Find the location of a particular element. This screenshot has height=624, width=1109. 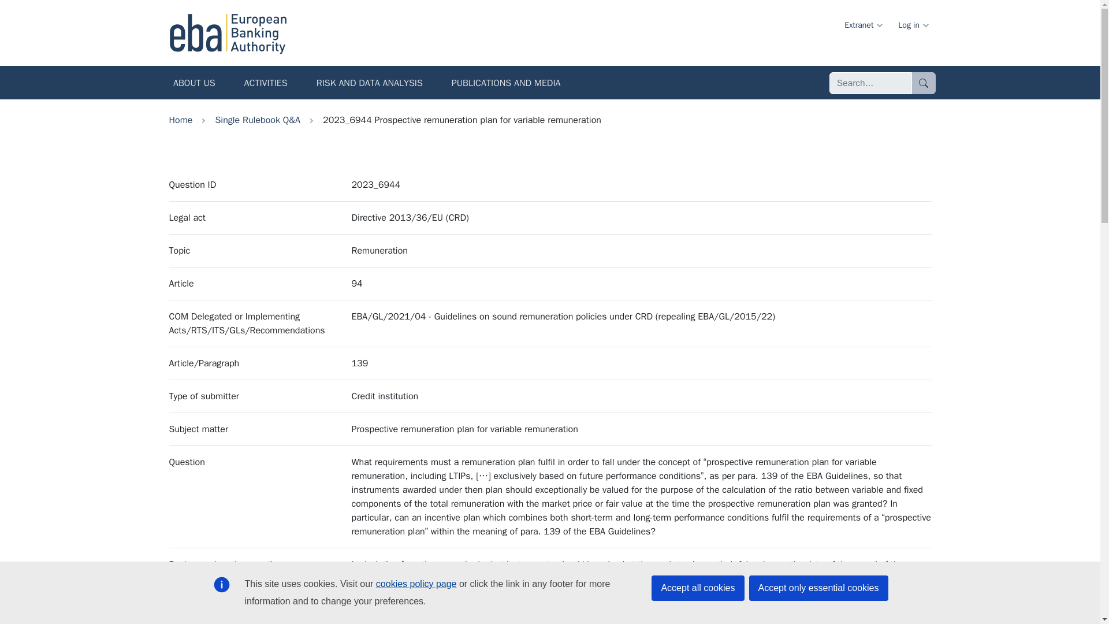

Log in is located at coordinates (913, 24).